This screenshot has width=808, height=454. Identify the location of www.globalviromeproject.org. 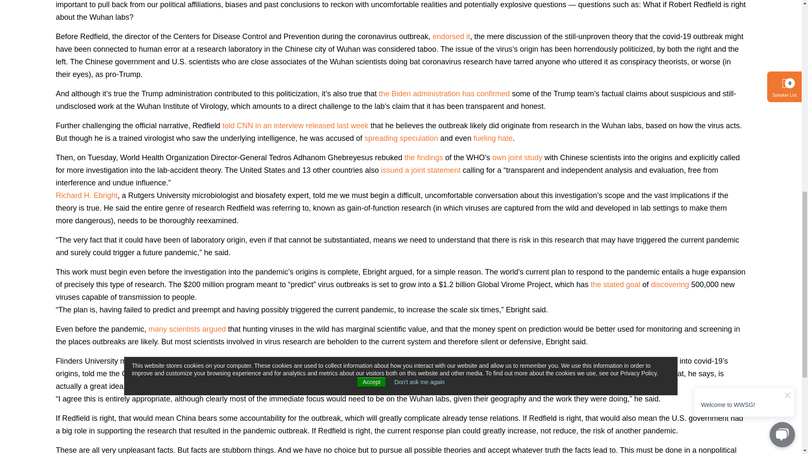
(670, 284).